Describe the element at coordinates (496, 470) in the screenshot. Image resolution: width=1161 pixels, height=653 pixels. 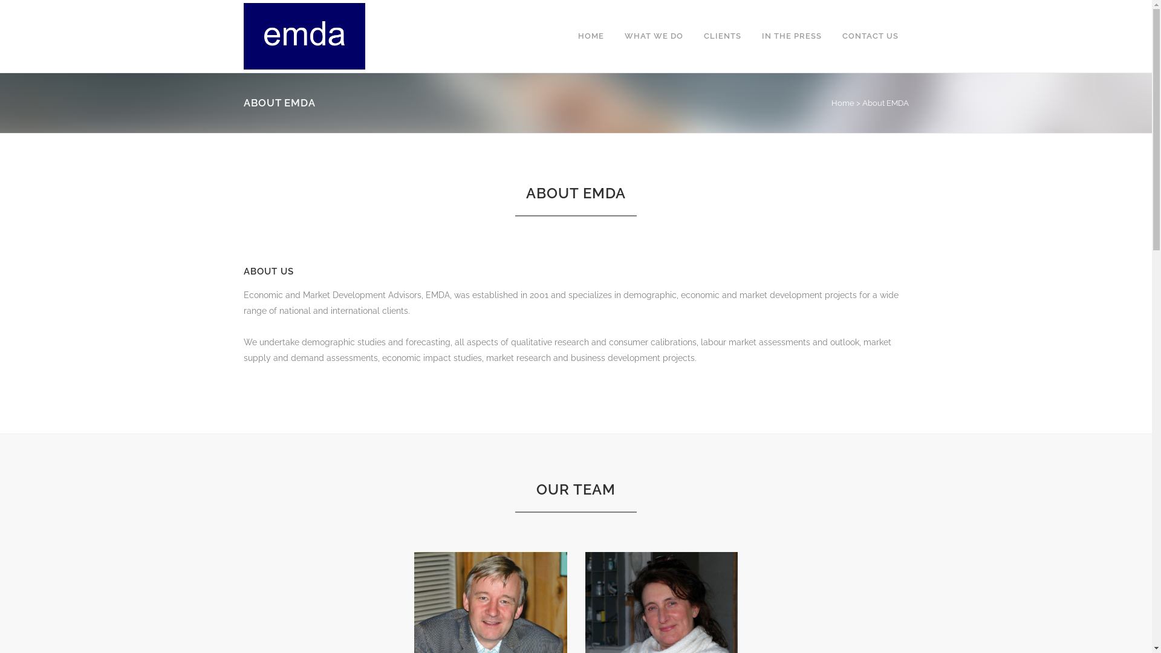
I see `Preserving history one stone at a time` at that location.